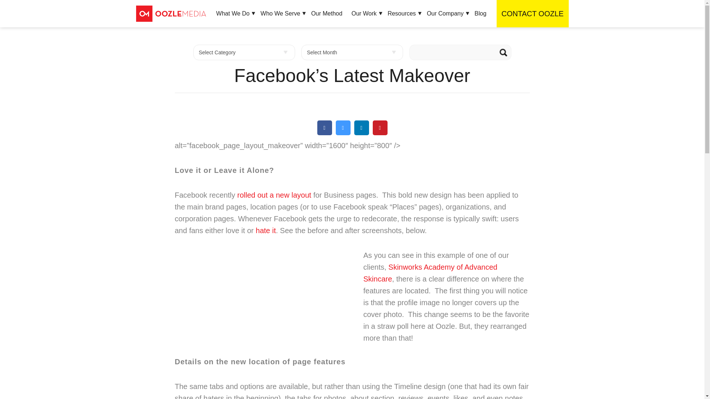 Image resolution: width=710 pixels, height=399 pixels. Describe the element at coordinates (362, 133) in the screenshot. I see `Share to LinkedIn` at that location.